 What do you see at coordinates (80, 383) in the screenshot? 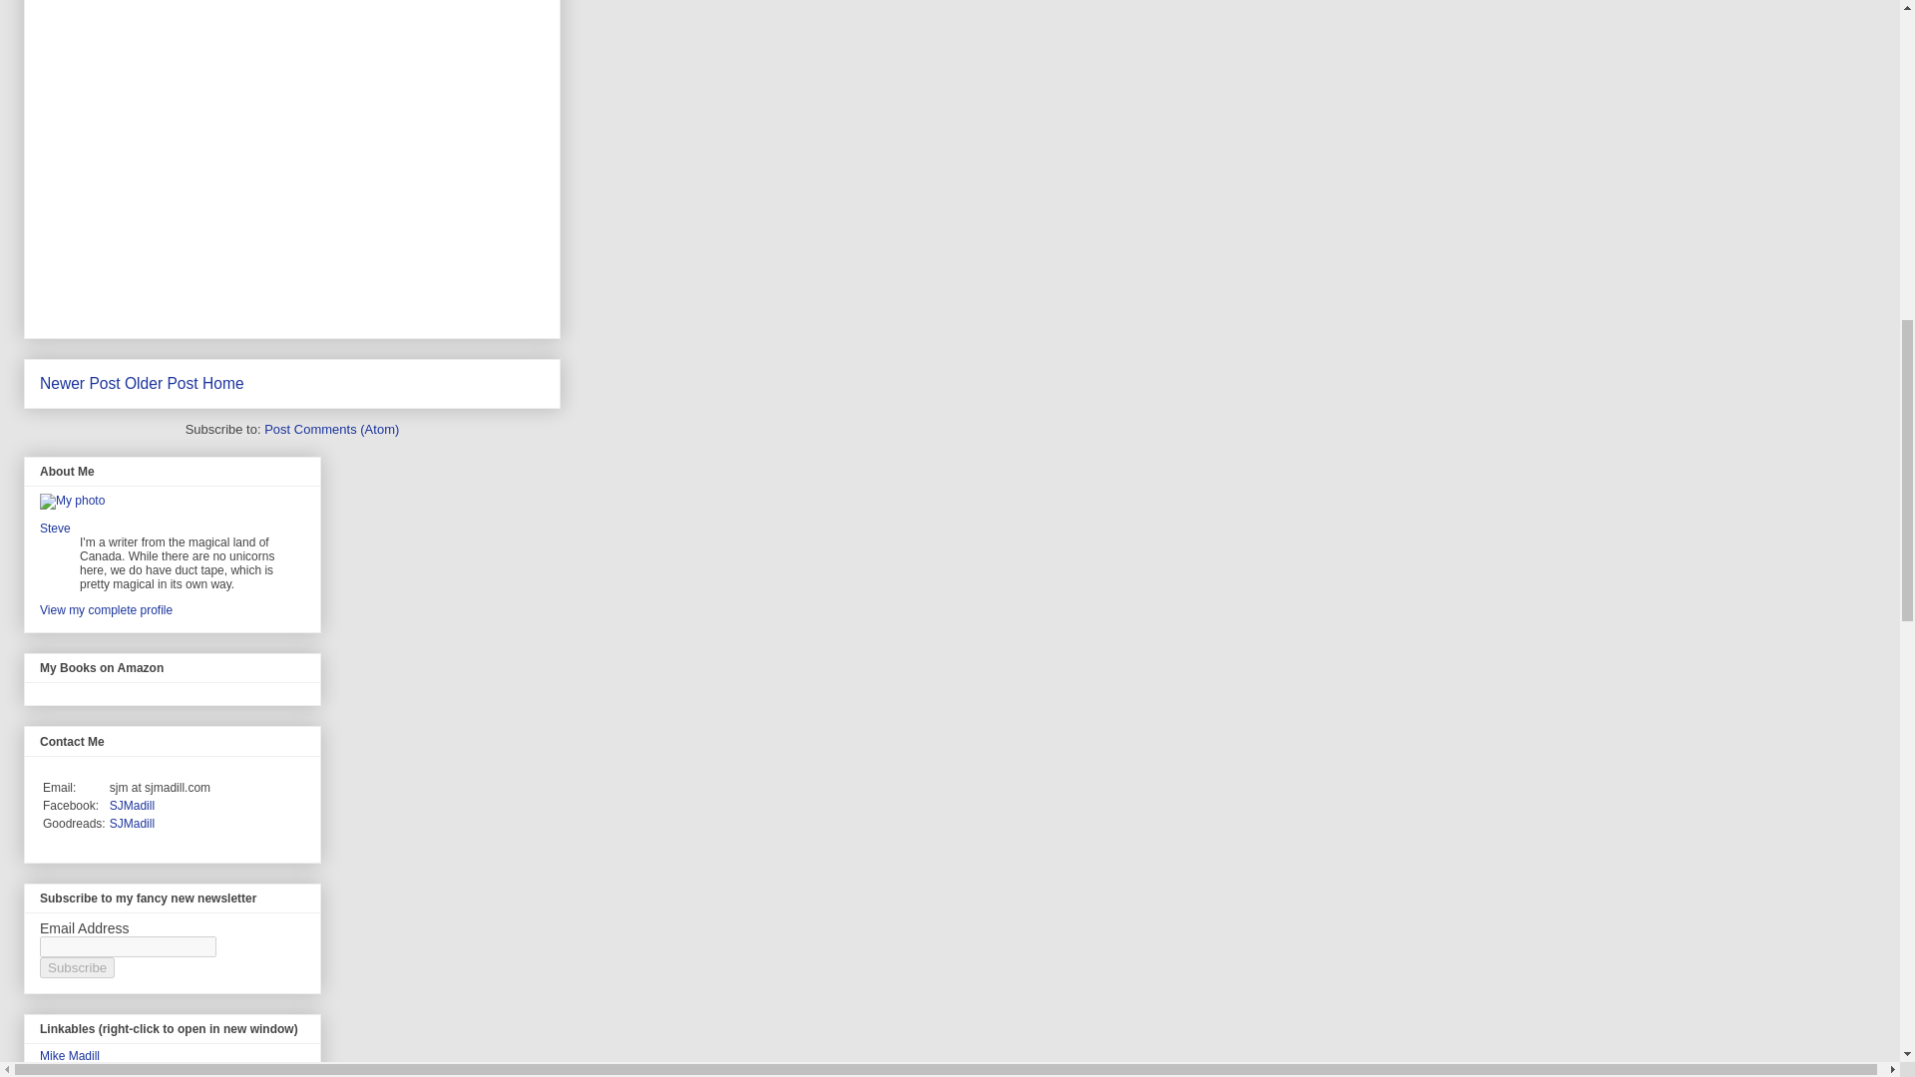
I see `Newer Post` at bounding box center [80, 383].